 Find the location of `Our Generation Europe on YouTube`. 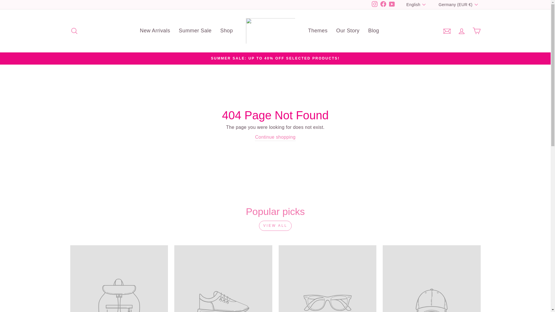

Our Generation Europe on YouTube is located at coordinates (392, 5).